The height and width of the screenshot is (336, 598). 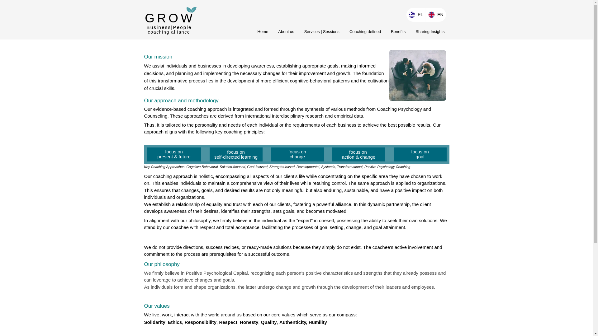 What do you see at coordinates (398, 31) in the screenshot?
I see `Benefits` at bounding box center [398, 31].